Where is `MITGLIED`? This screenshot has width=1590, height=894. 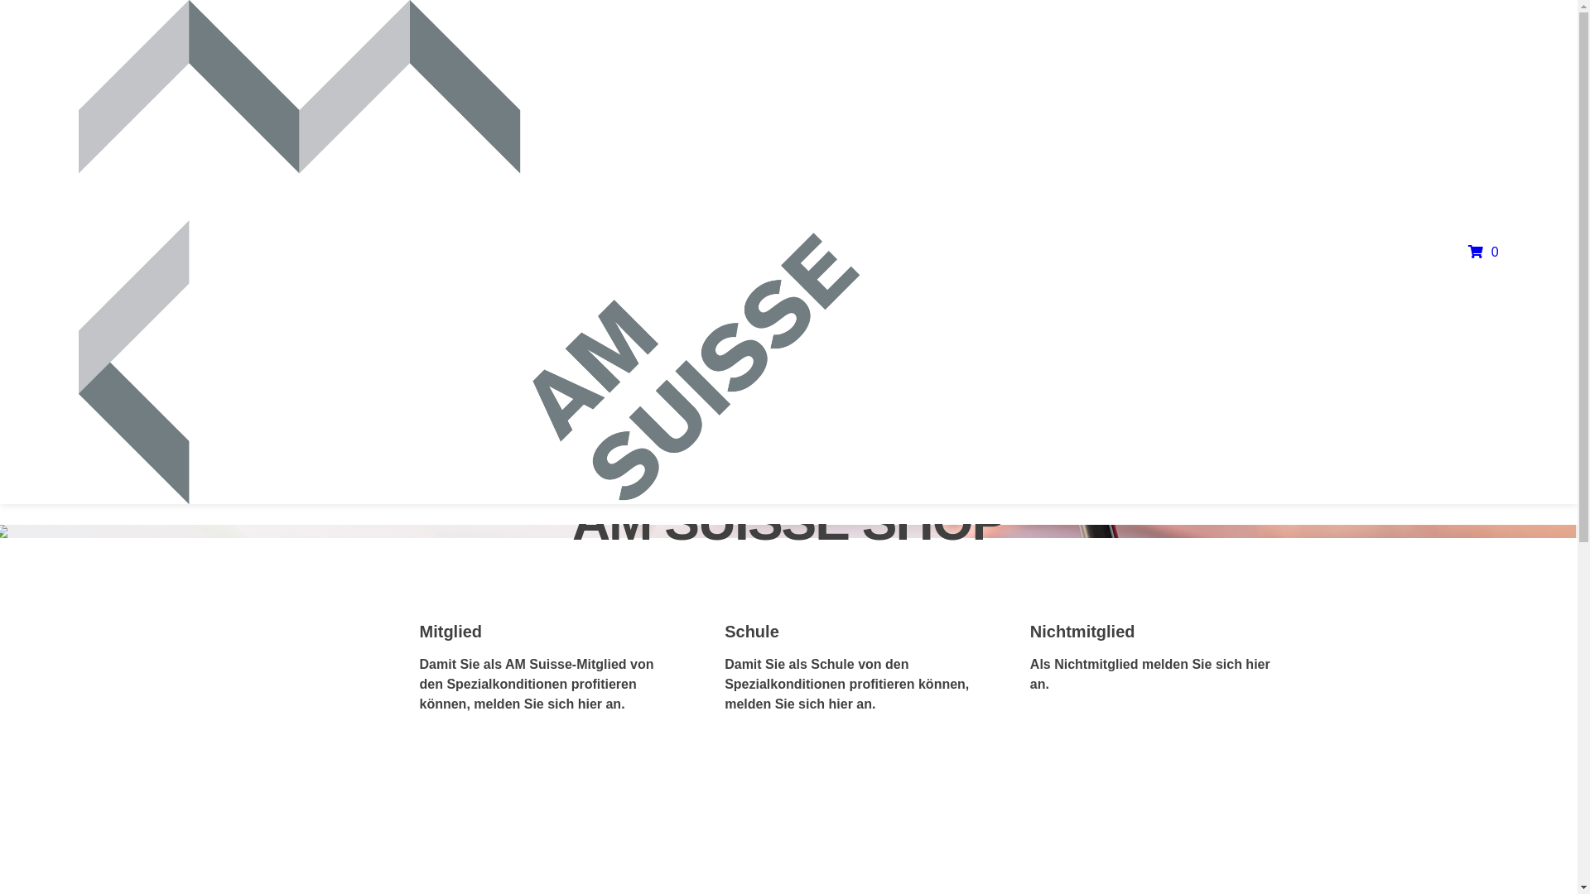 MITGLIED is located at coordinates (457, 752).